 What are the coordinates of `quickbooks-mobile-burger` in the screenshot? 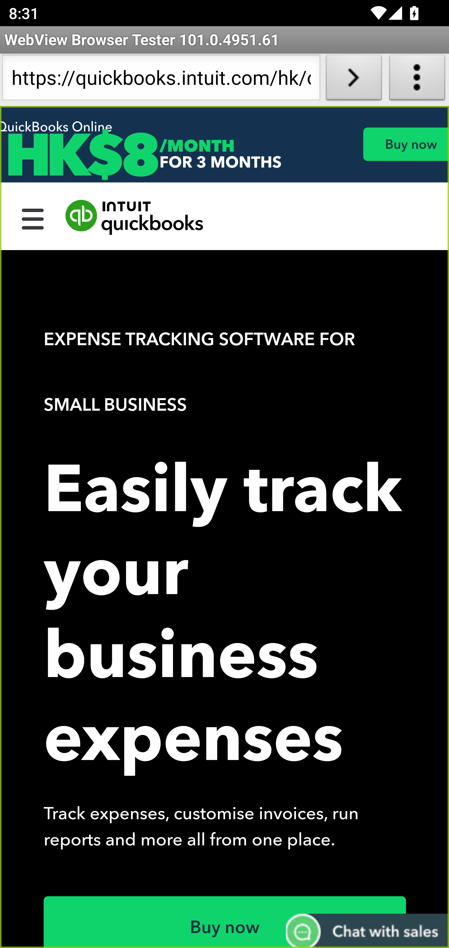 It's located at (33, 217).